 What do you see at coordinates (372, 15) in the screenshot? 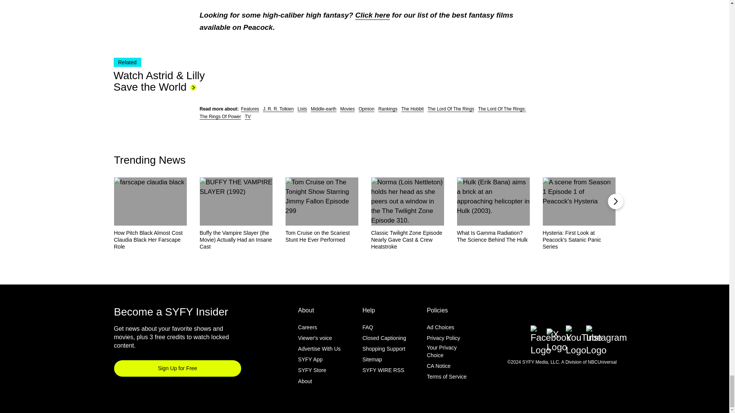
I see `Click here` at bounding box center [372, 15].